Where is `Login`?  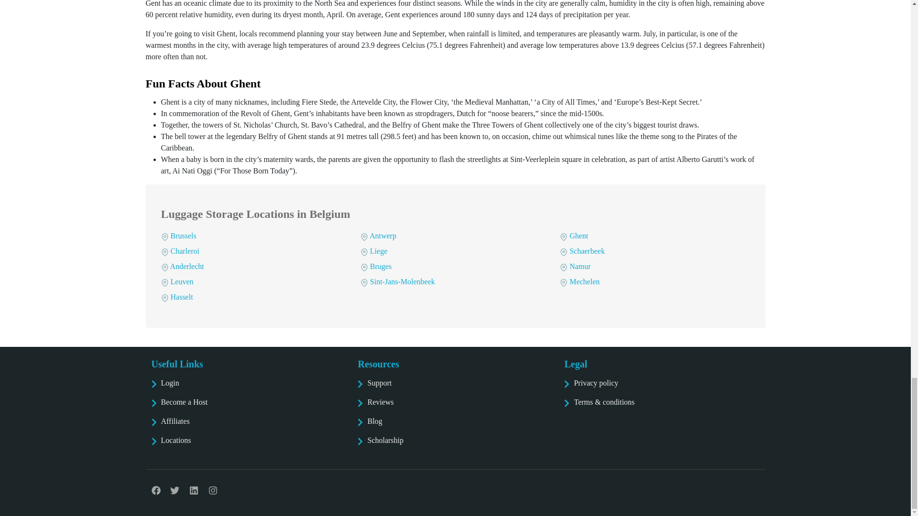
Login is located at coordinates (249, 387).